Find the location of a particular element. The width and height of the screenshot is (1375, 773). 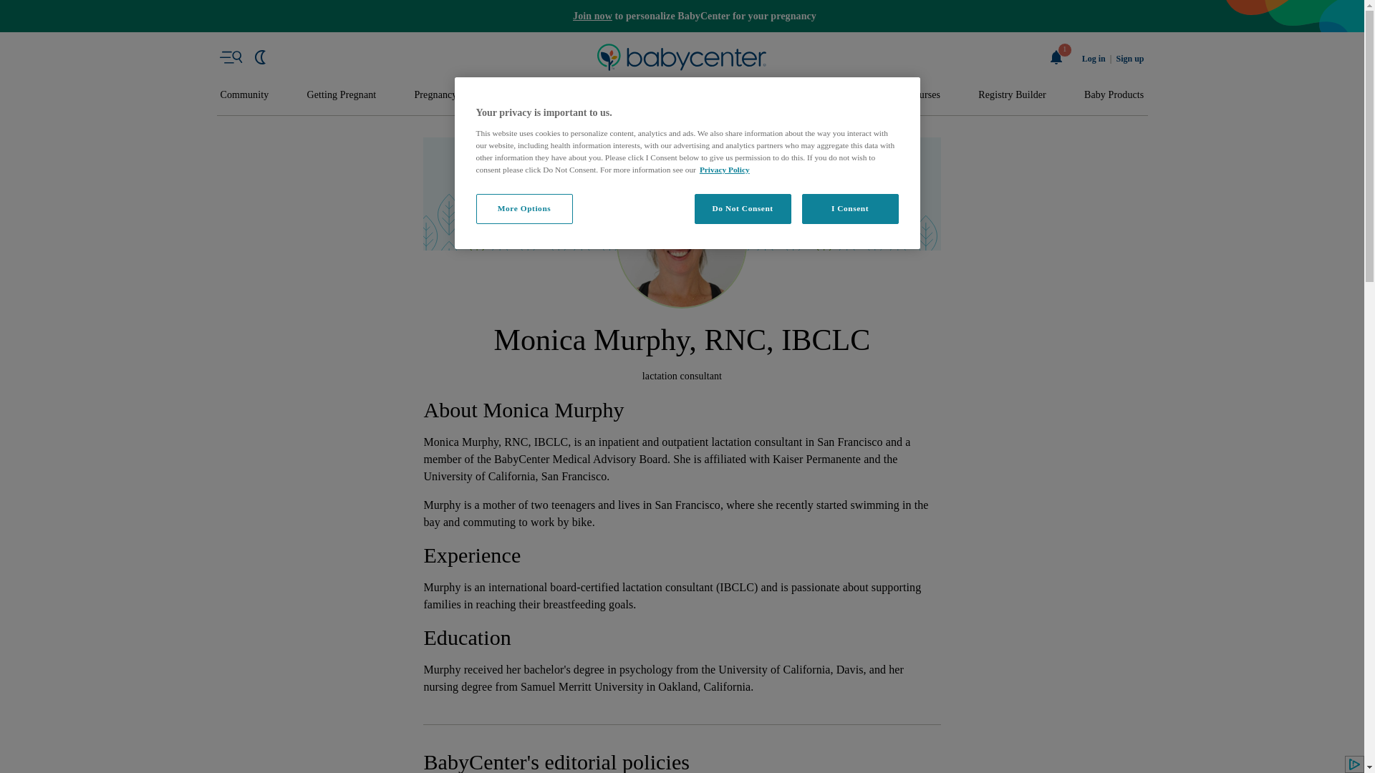

Sign up is located at coordinates (1129, 59).